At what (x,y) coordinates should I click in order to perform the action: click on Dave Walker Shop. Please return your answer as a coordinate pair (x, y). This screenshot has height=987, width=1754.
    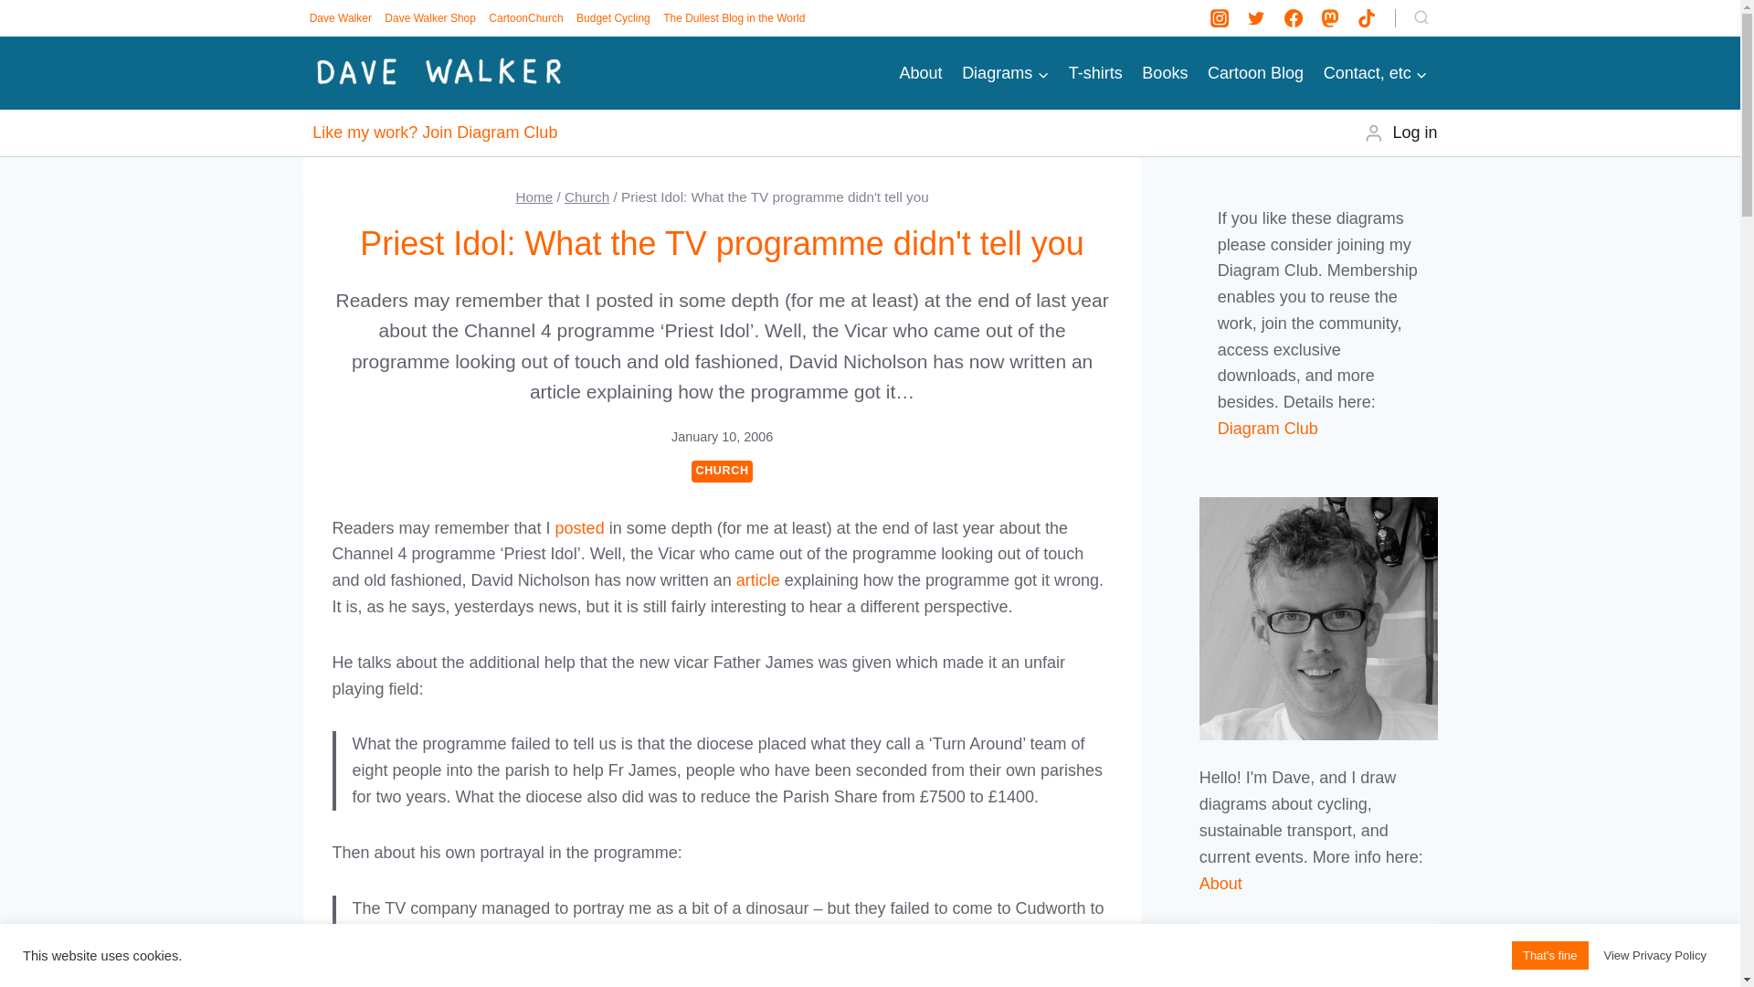
    Looking at the image, I should click on (430, 18).